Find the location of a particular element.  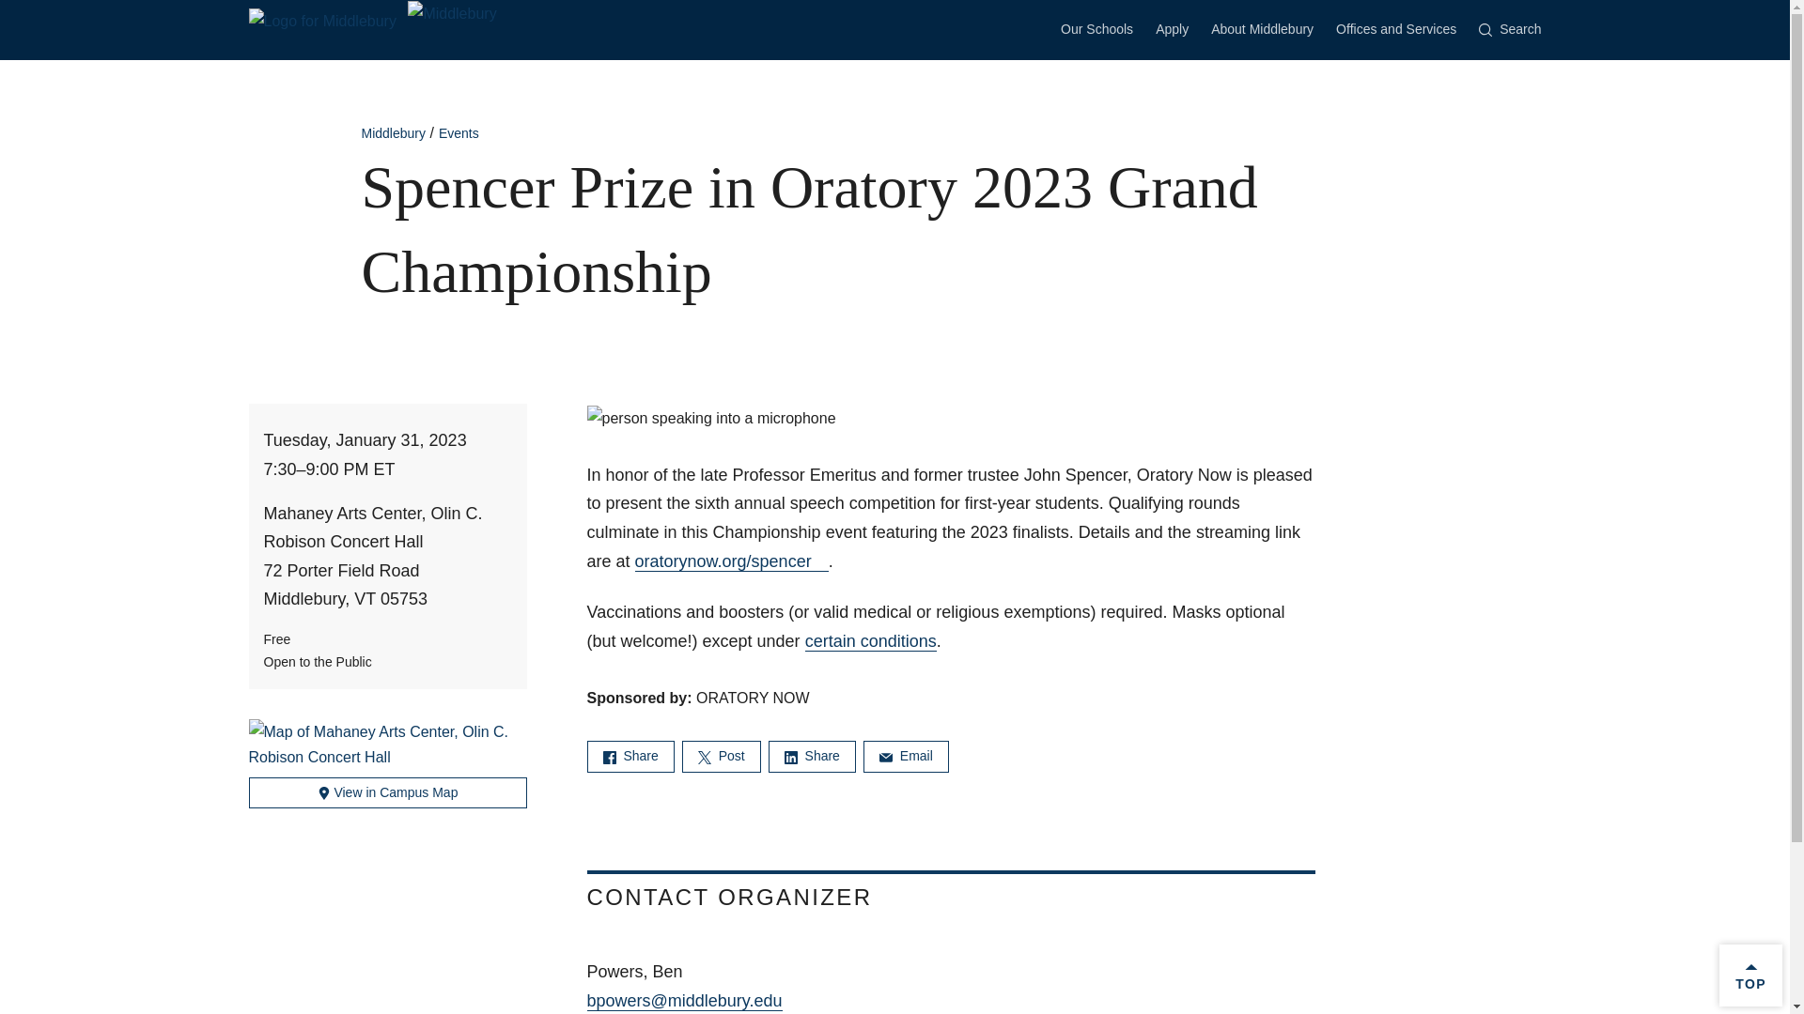

Share is located at coordinates (812, 756).